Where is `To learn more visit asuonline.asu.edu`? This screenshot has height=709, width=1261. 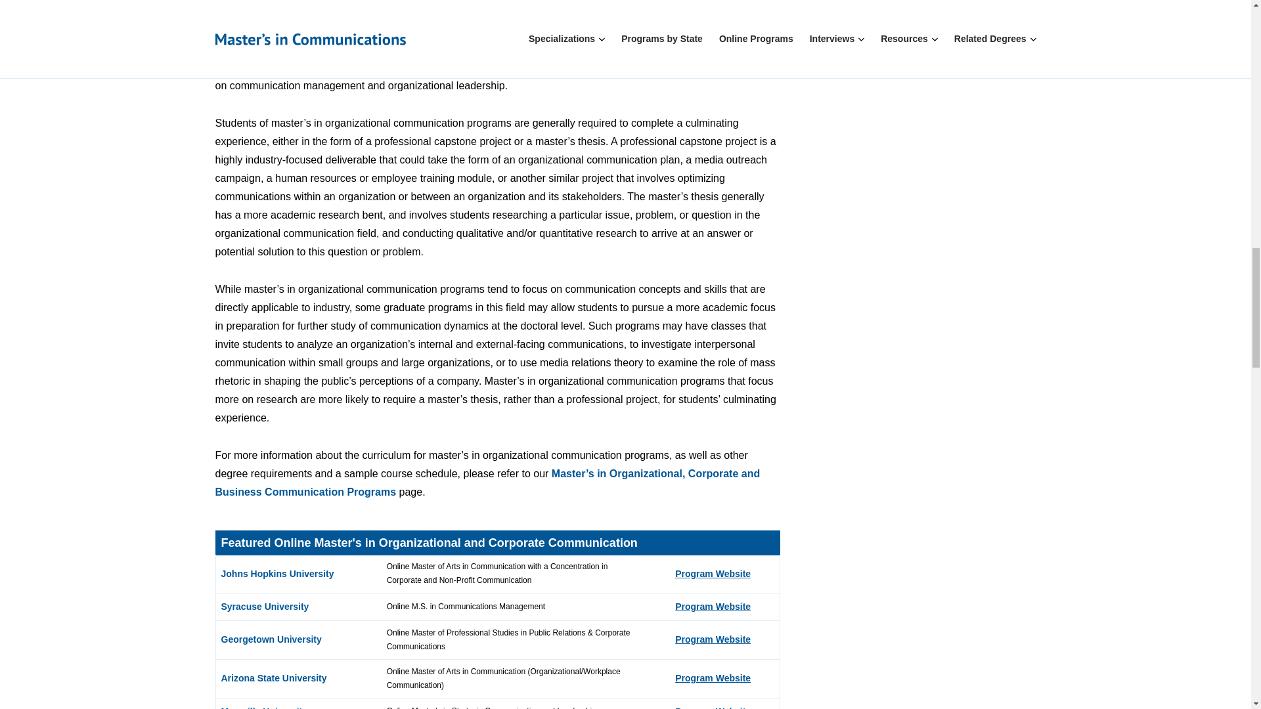
To learn more visit asuonline.asu.edu is located at coordinates (712, 677).